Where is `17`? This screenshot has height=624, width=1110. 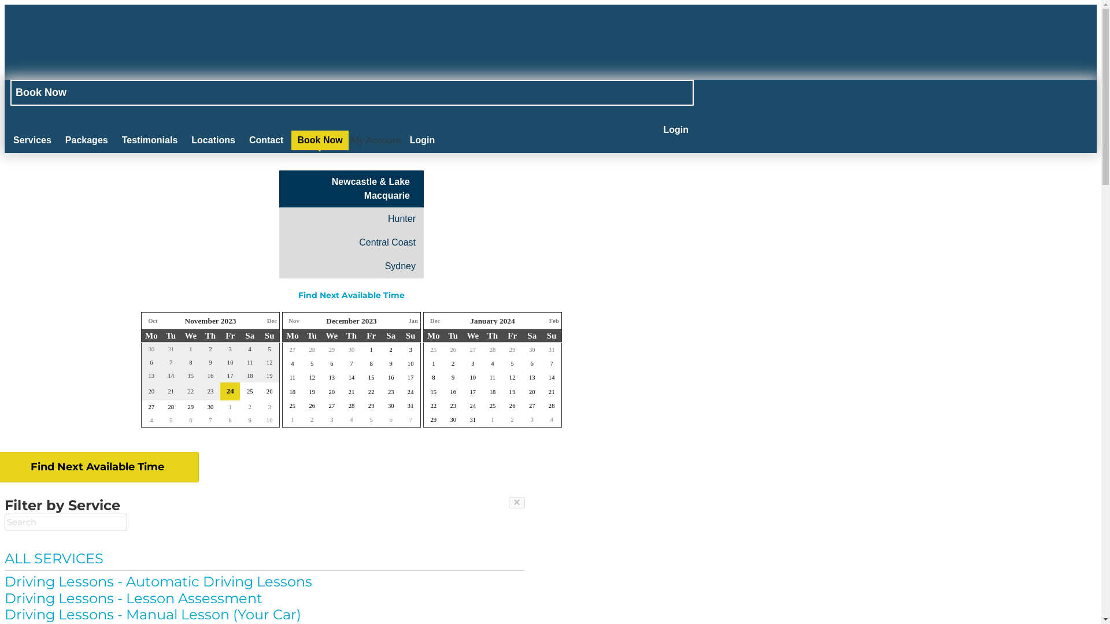
17 is located at coordinates (410, 378).